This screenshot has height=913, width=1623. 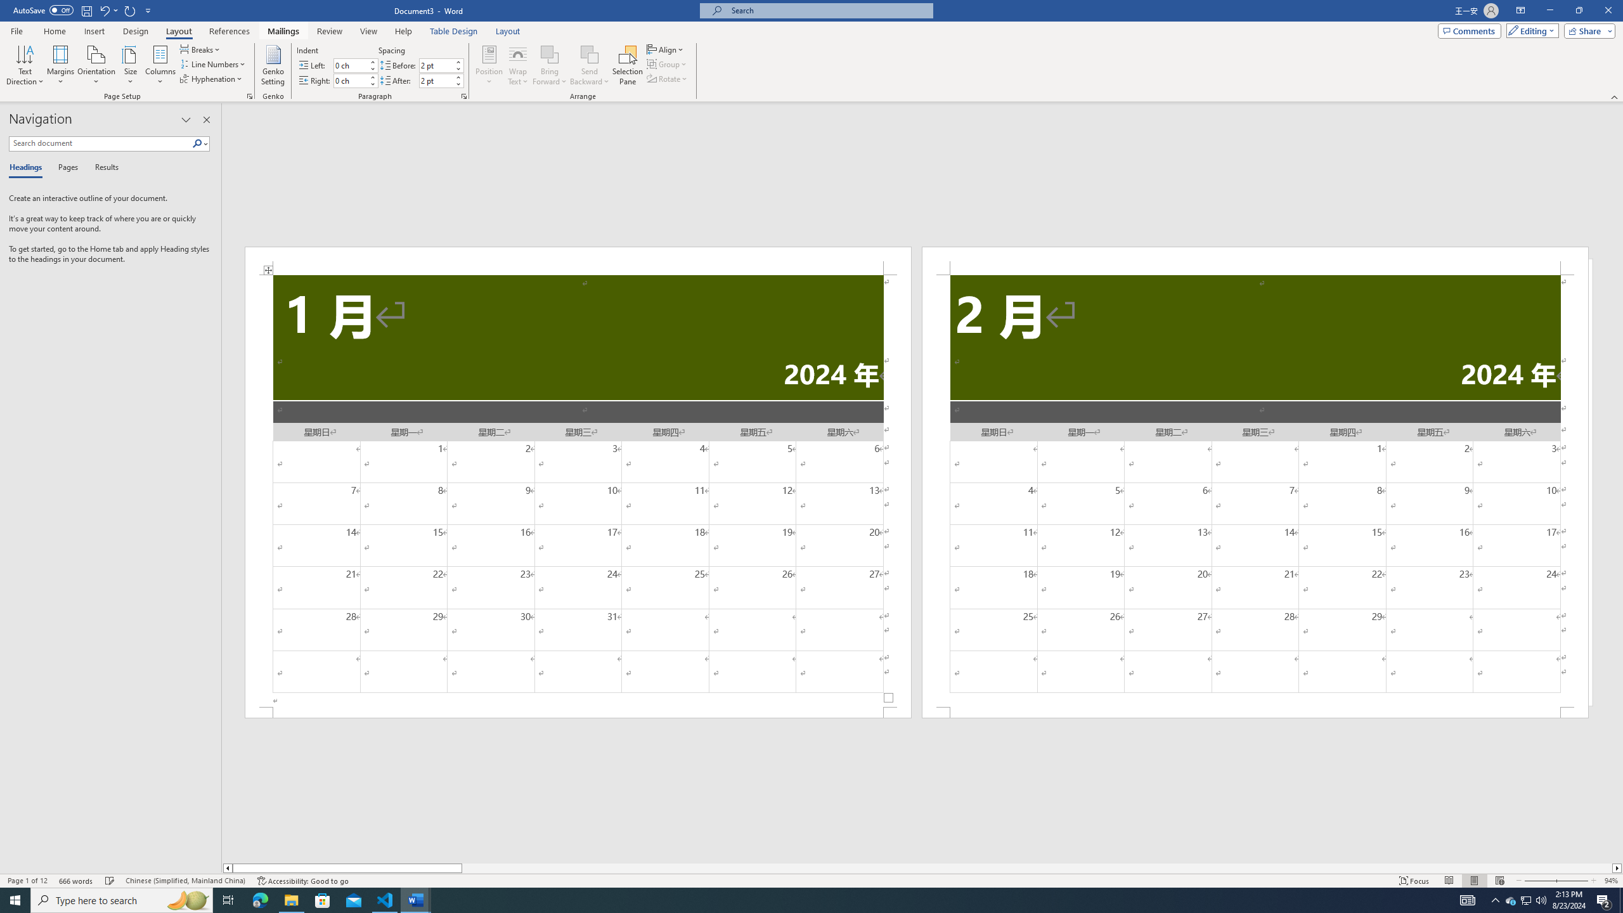 What do you see at coordinates (25, 65) in the screenshot?
I see `Text Direction` at bounding box center [25, 65].